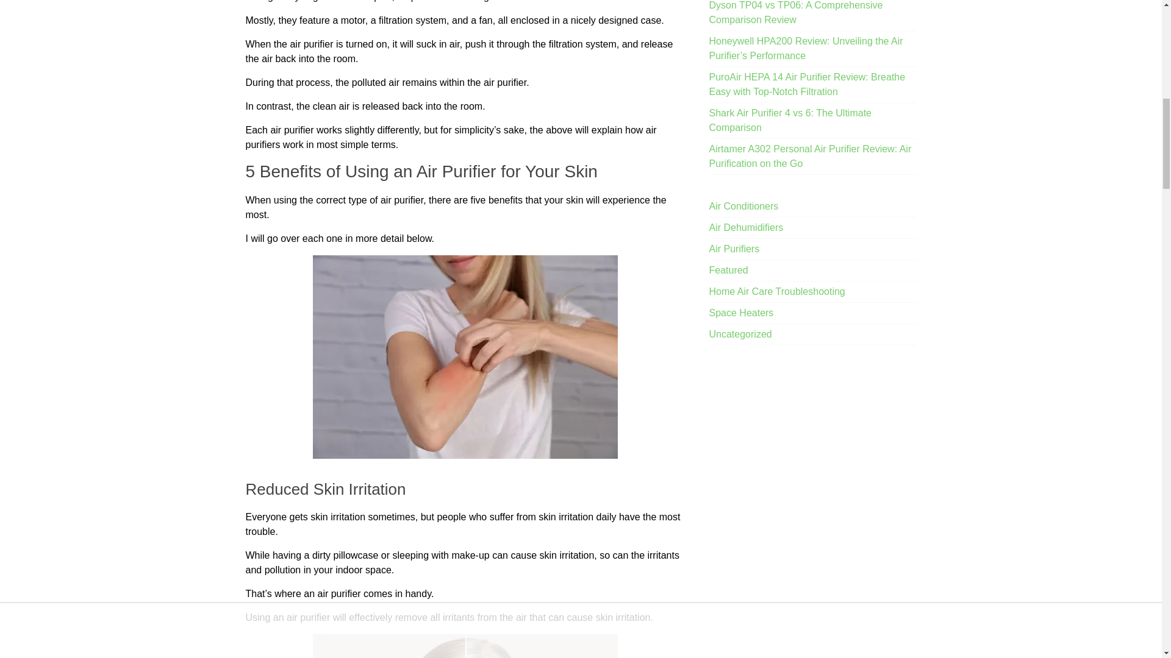 This screenshot has height=658, width=1171. I want to click on Space Heaters, so click(742, 312).